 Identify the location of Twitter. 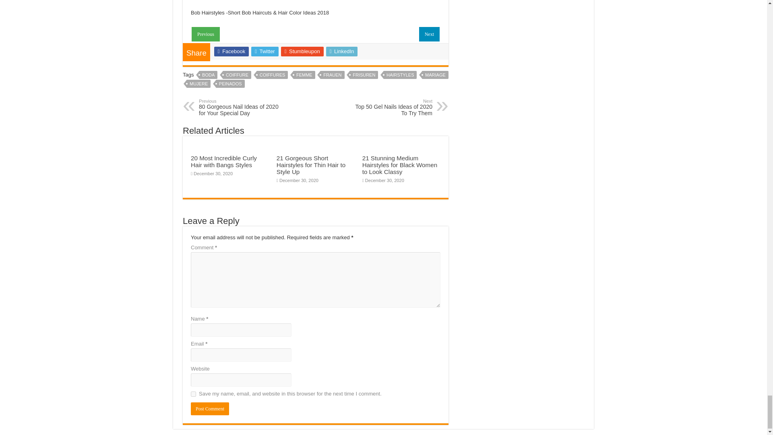
(429, 34).